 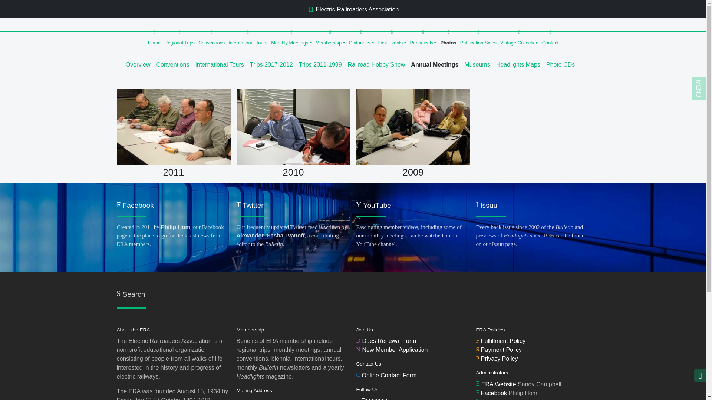 What do you see at coordinates (179, 37) in the screenshot?
I see `Regional Trips` at bounding box center [179, 37].